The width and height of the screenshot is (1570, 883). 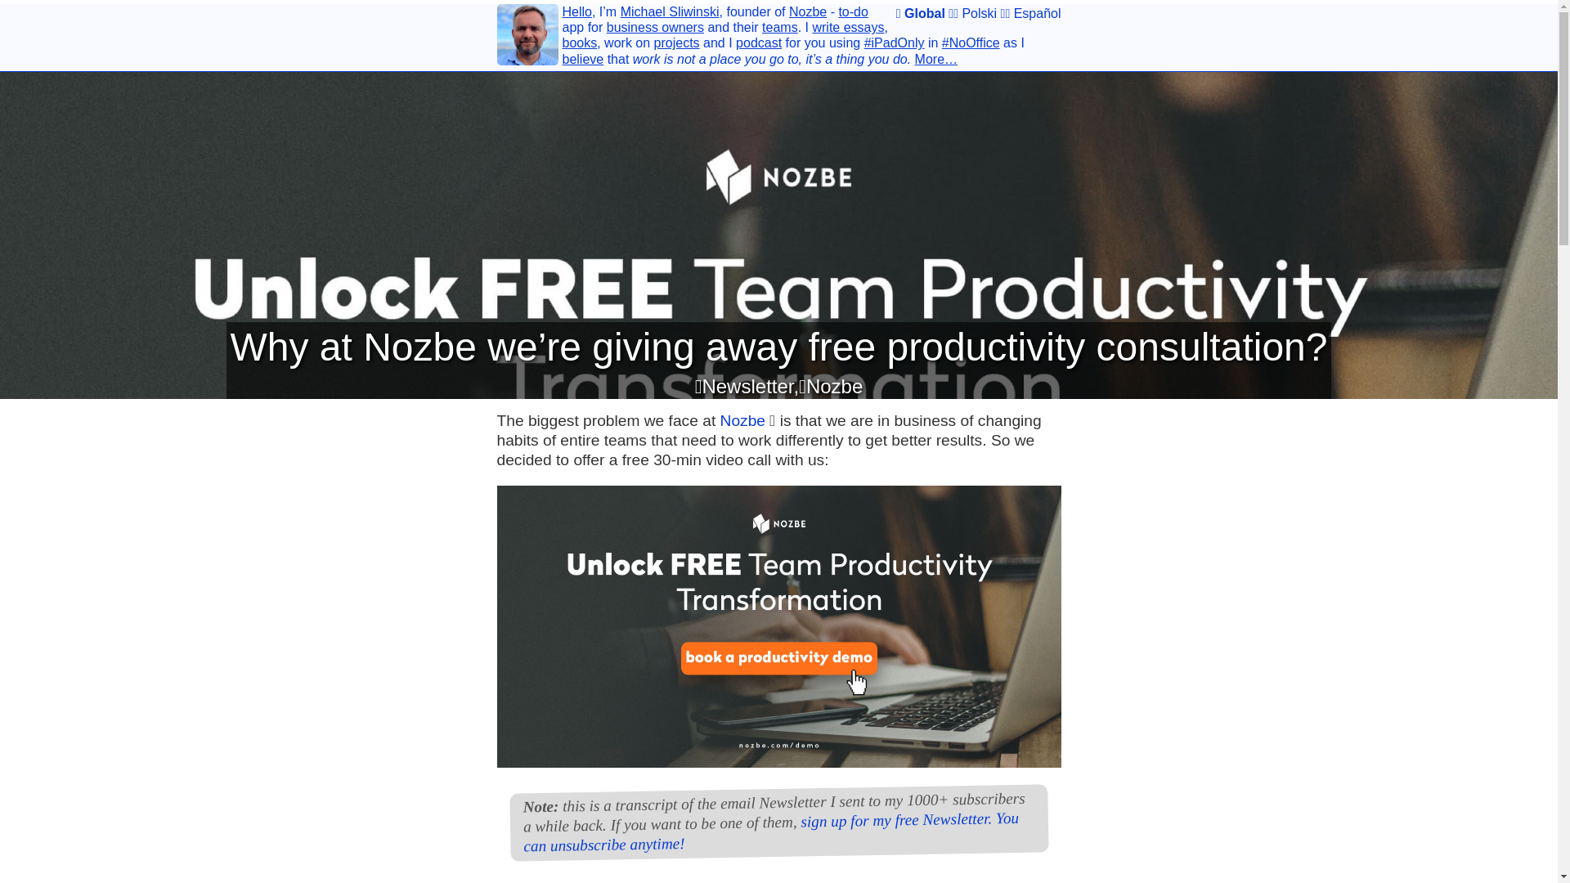 I want to click on business owners, so click(x=654, y=27).